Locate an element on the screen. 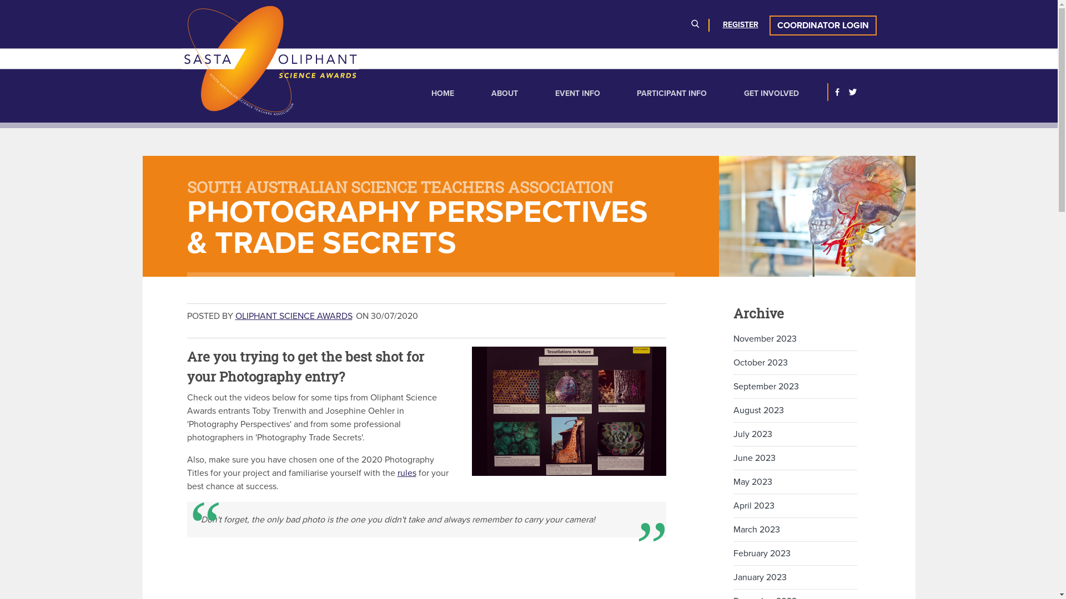 The height and width of the screenshot is (599, 1066). May 2023 is located at coordinates (795, 482).